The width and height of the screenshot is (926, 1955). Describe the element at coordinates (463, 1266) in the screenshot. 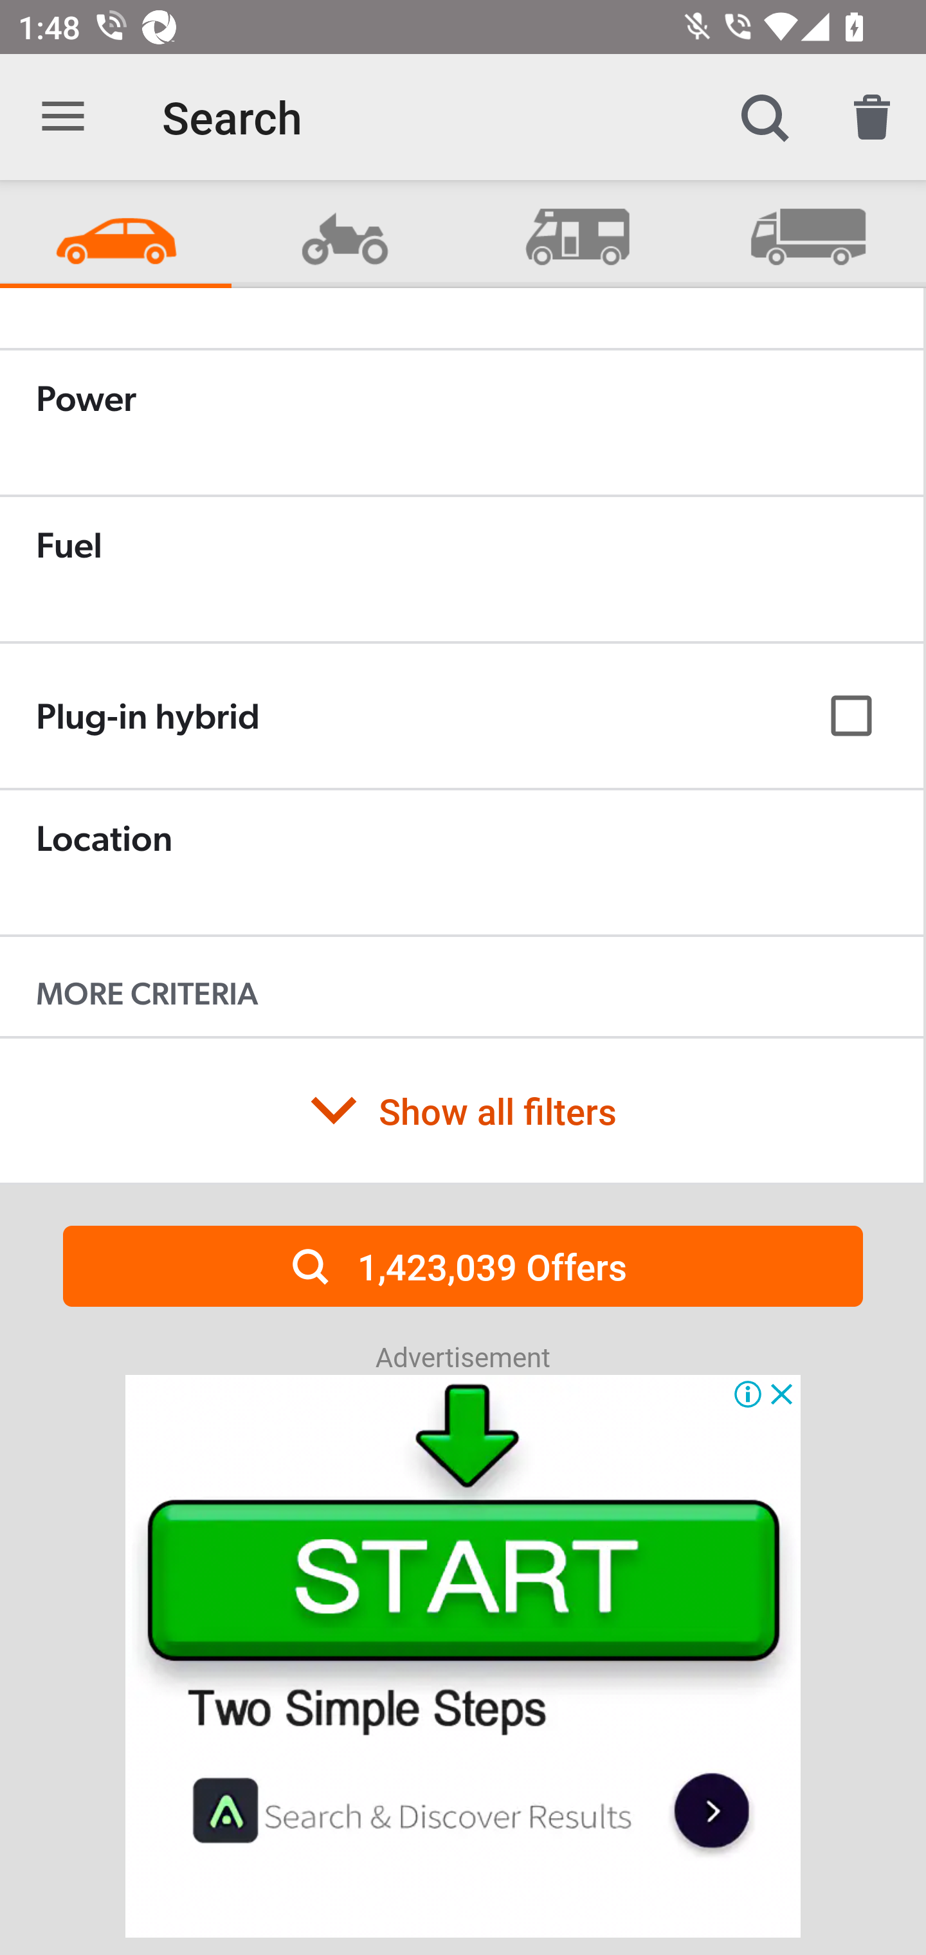

I see `1,423,039 Offers` at that location.